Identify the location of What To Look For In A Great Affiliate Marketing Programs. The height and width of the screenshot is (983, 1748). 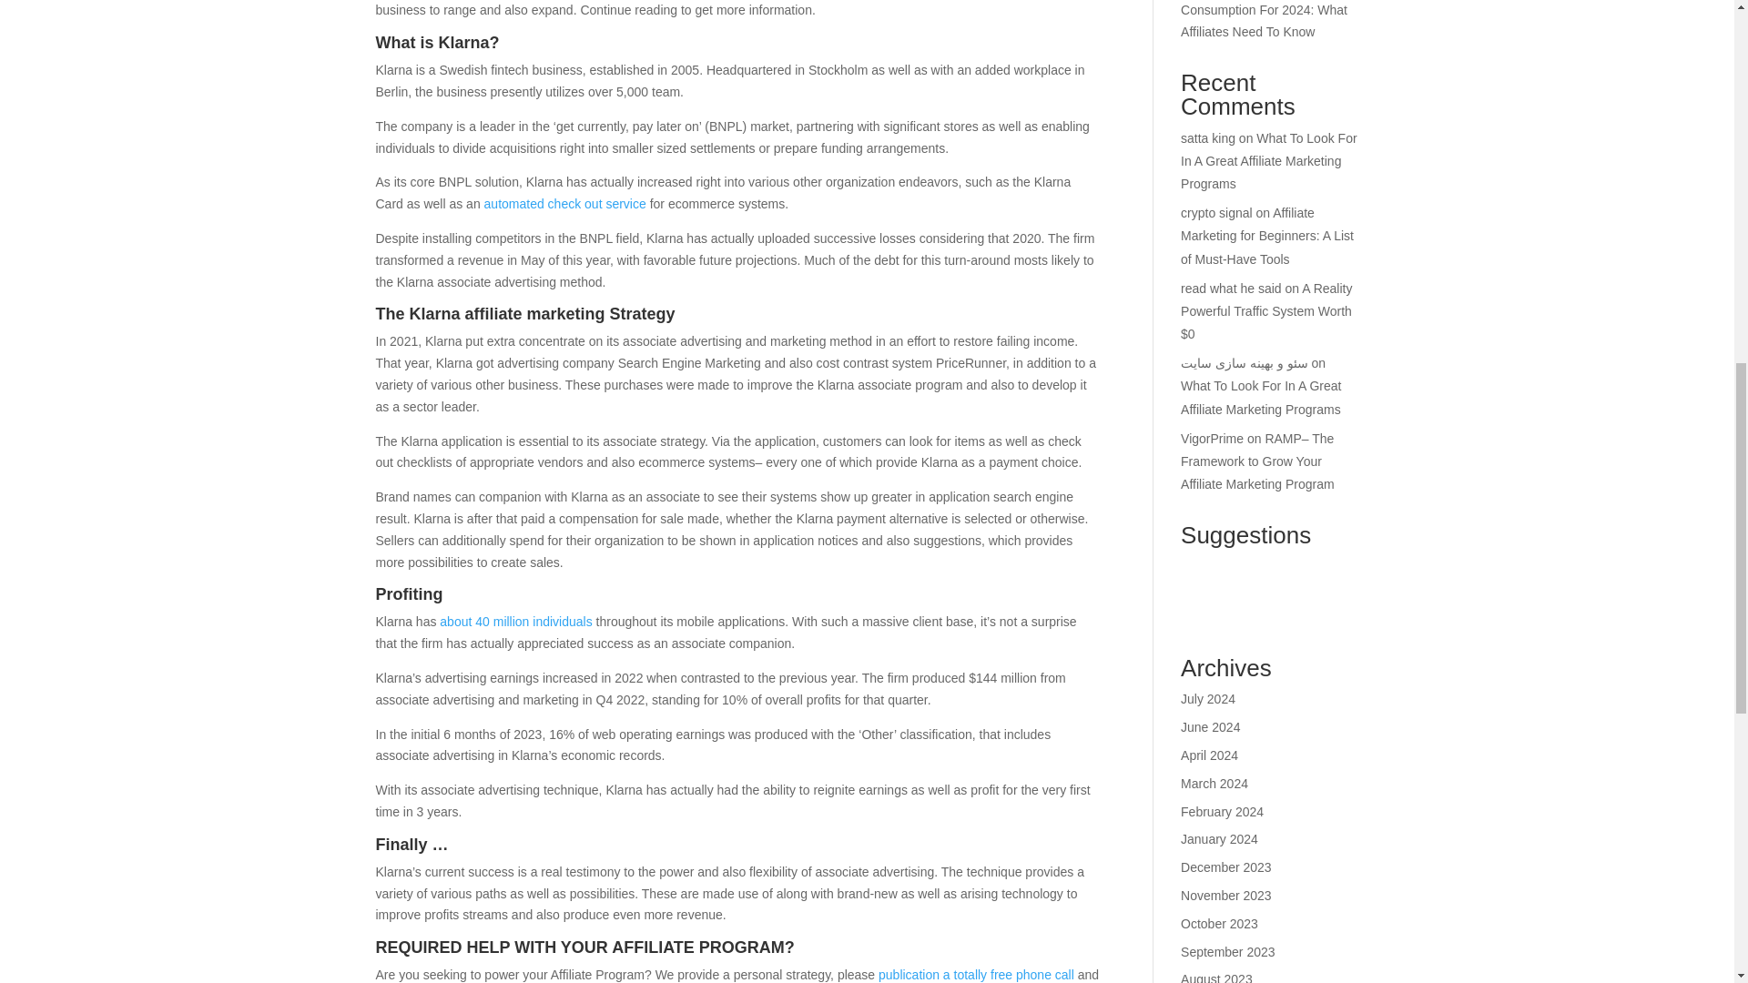
(1260, 397).